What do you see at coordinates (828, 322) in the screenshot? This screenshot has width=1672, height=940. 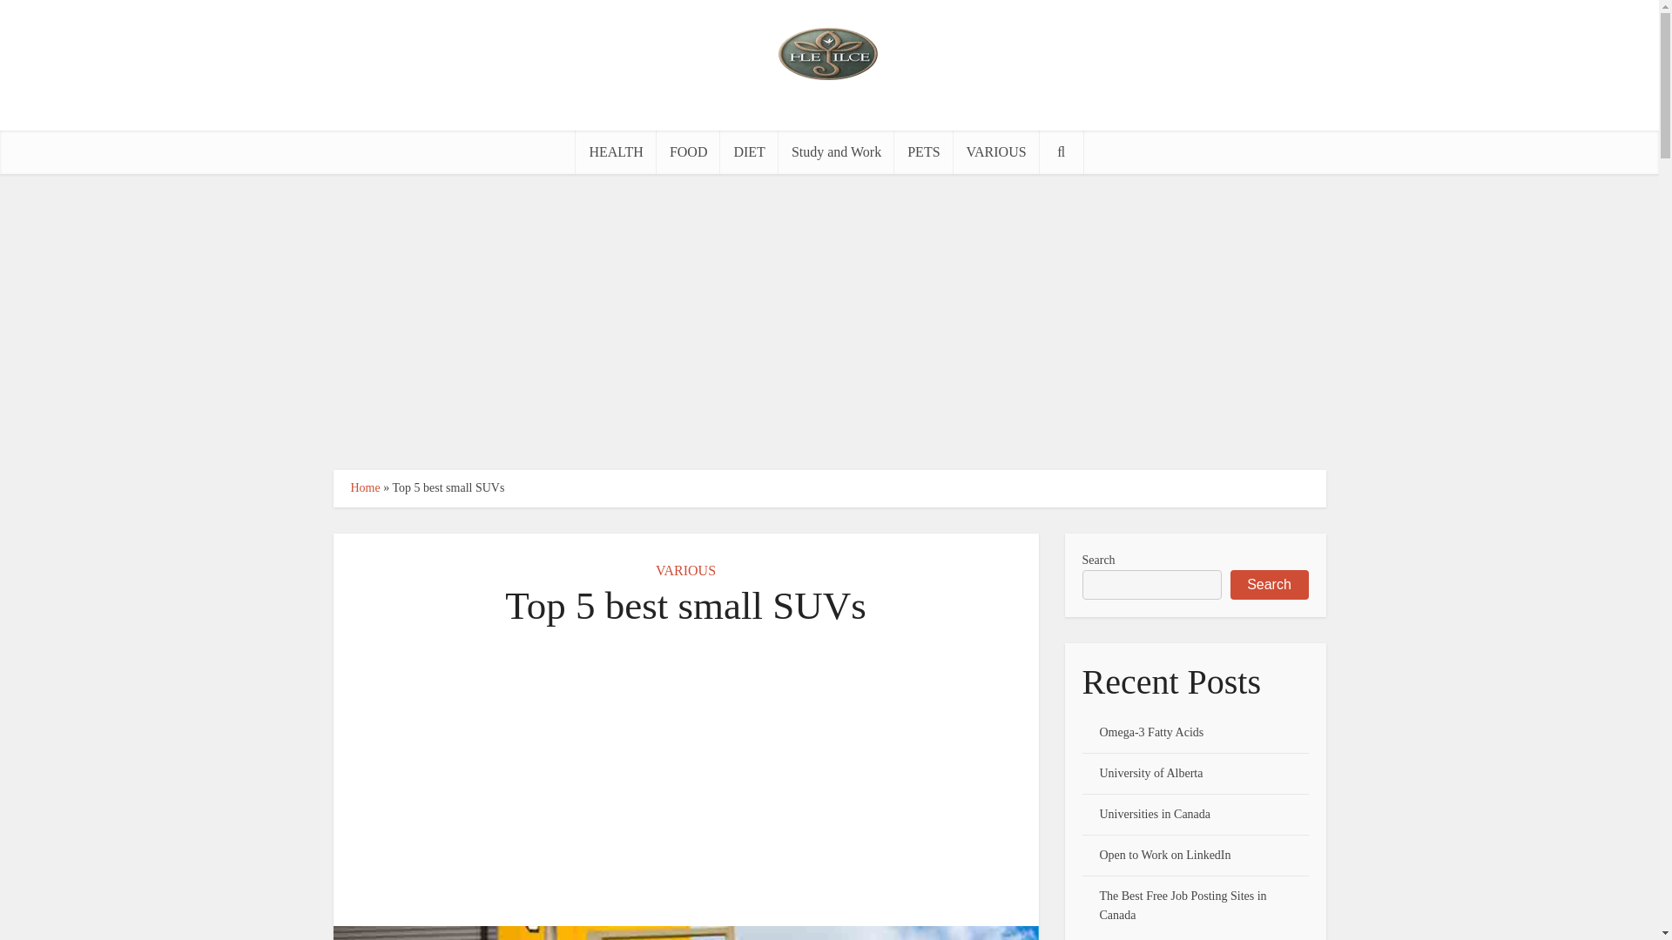 I see `Advertisement` at bounding box center [828, 322].